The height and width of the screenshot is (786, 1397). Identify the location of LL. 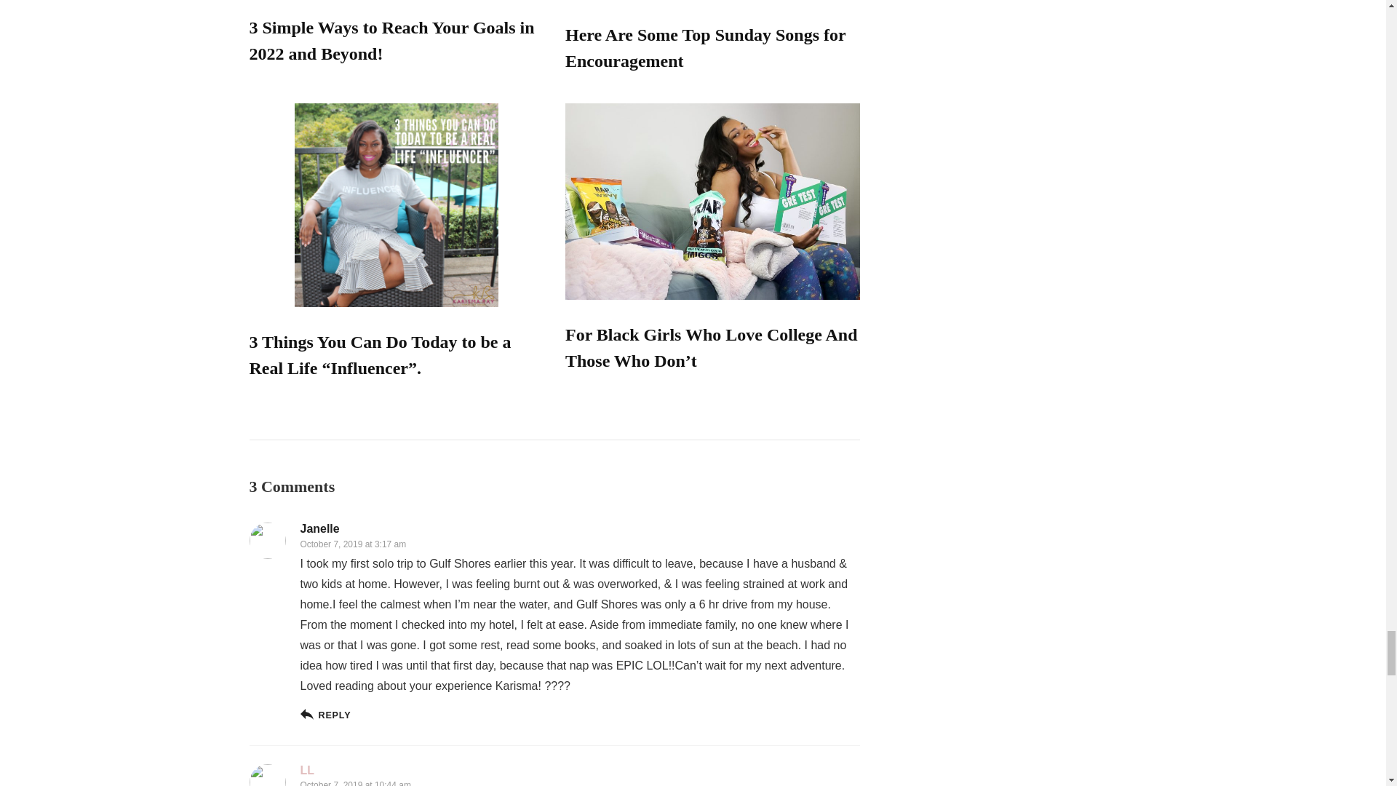
(307, 770).